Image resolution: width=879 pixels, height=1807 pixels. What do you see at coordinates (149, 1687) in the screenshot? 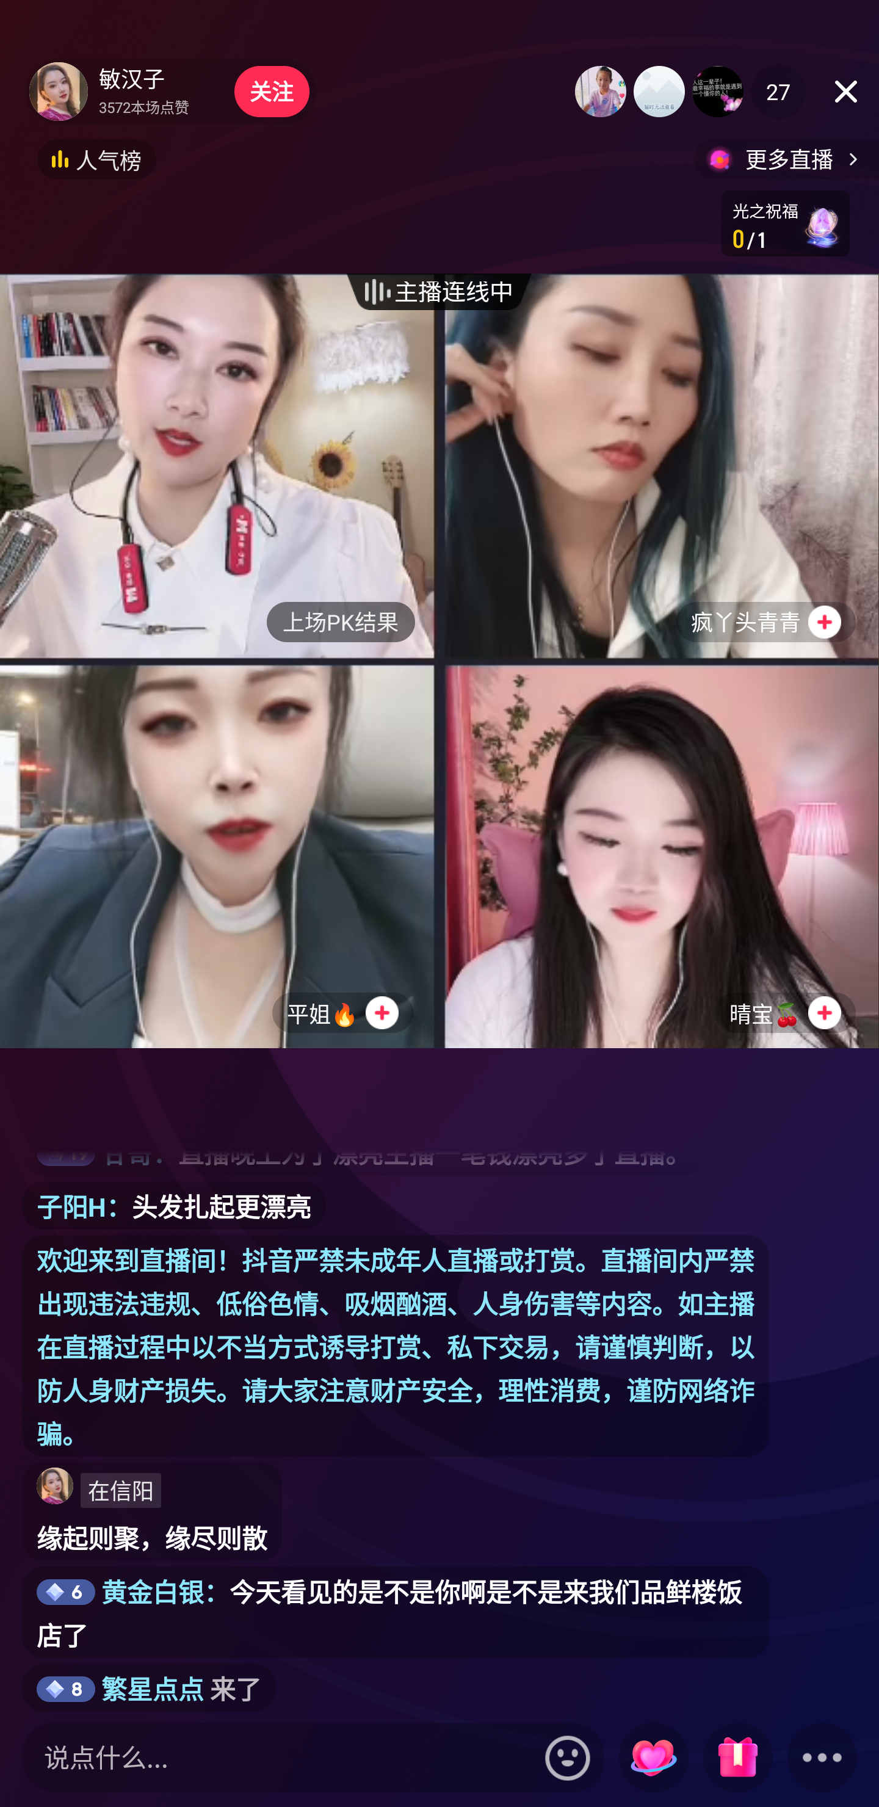
I see `* 繁星点点 来了` at bounding box center [149, 1687].